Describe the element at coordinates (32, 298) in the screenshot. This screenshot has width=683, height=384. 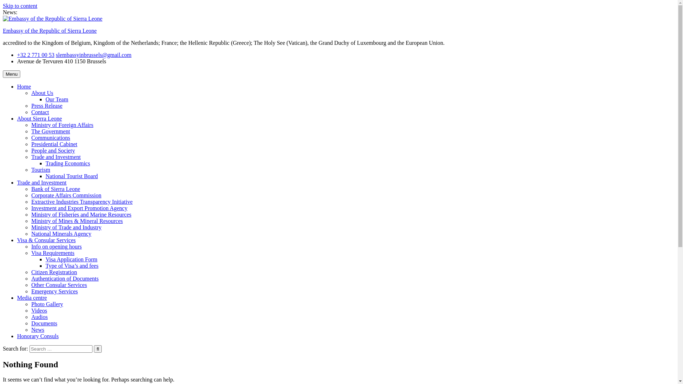
I see `Media centre` at that location.